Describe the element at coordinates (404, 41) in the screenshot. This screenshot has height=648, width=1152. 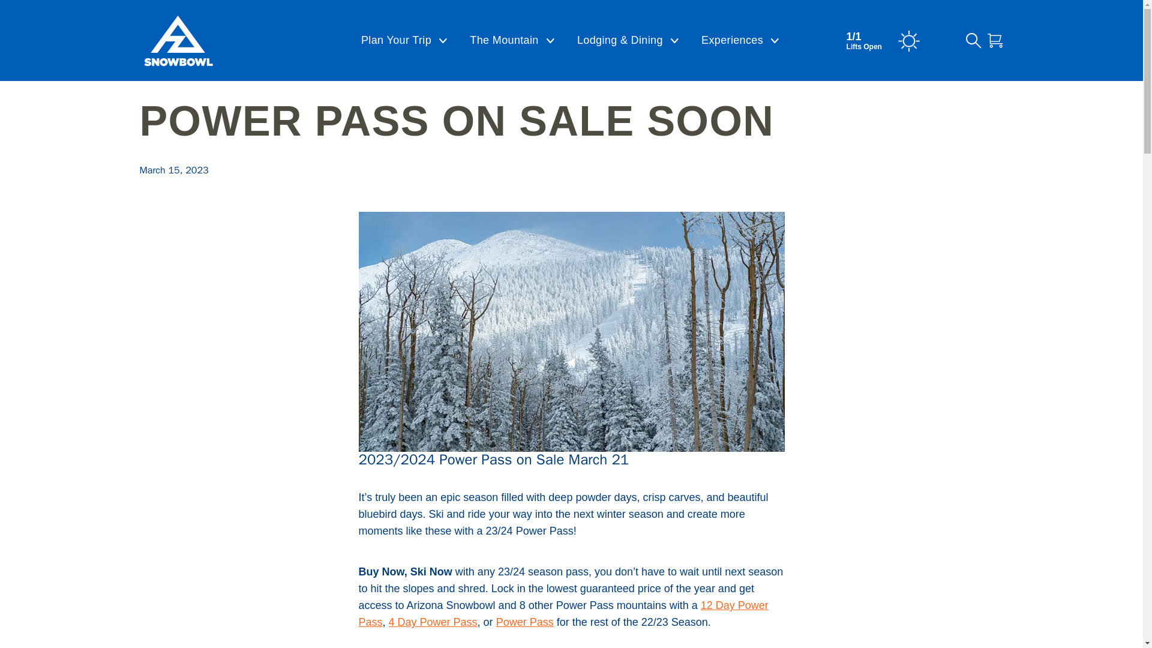
I see `Plan Your Trip` at that location.